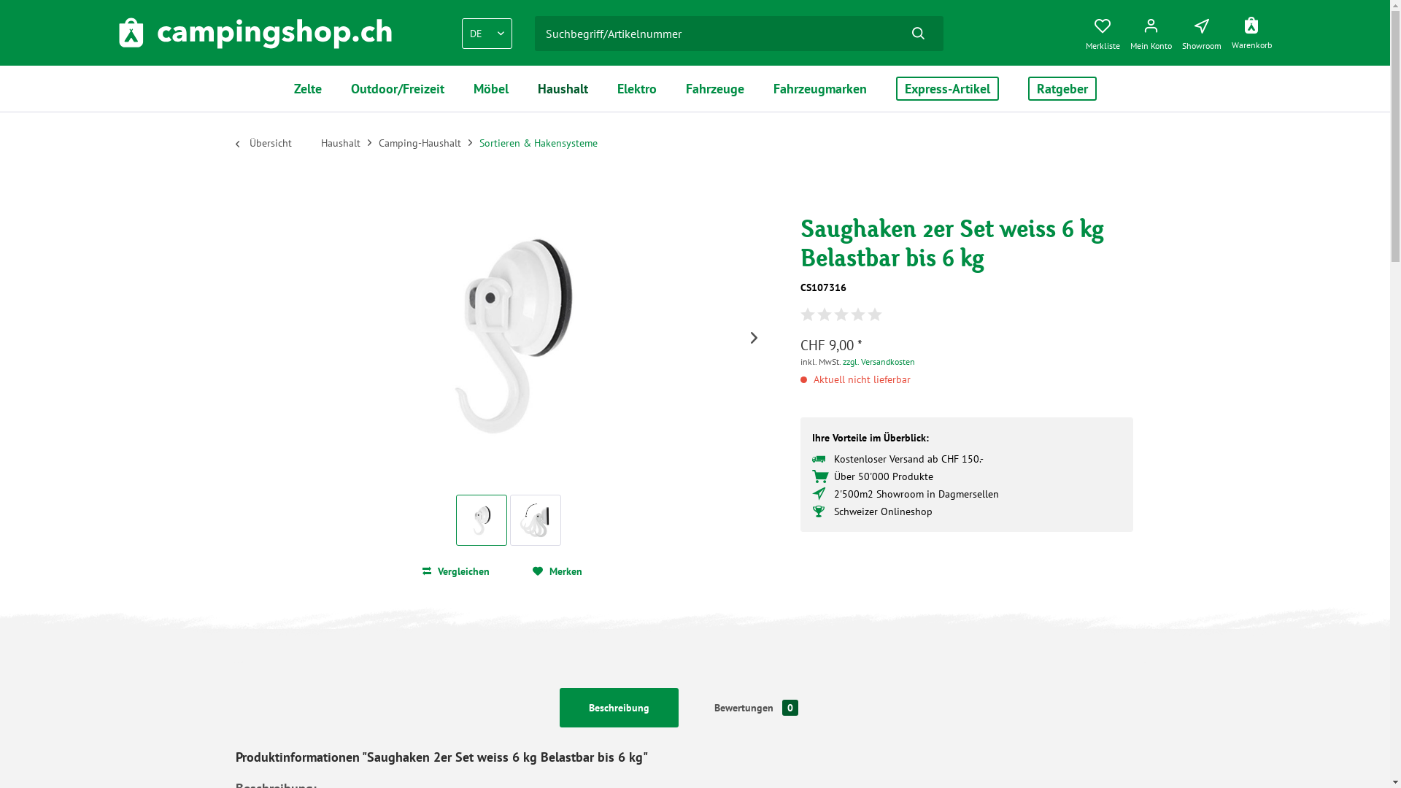  I want to click on Elektro, so click(637, 89).